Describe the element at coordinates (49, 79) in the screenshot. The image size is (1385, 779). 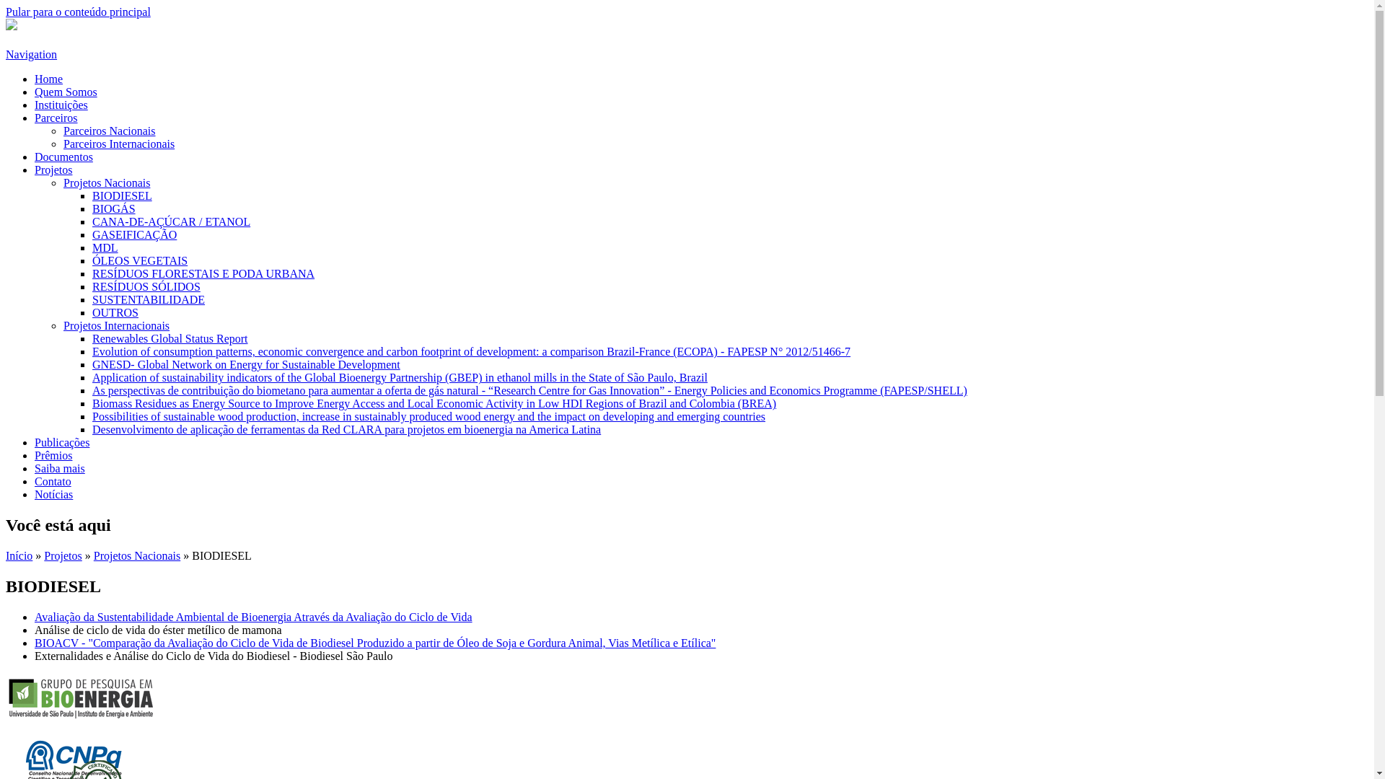
I see `Home` at that location.